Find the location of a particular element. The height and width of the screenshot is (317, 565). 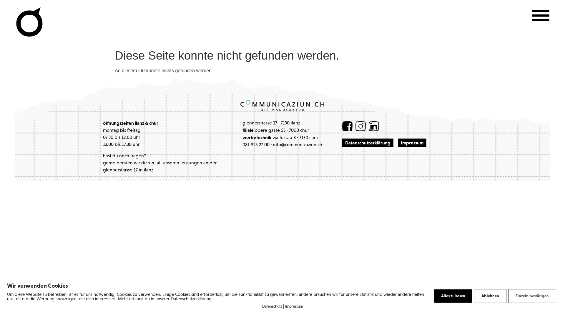

081 925 27 00 is located at coordinates (256, 145).